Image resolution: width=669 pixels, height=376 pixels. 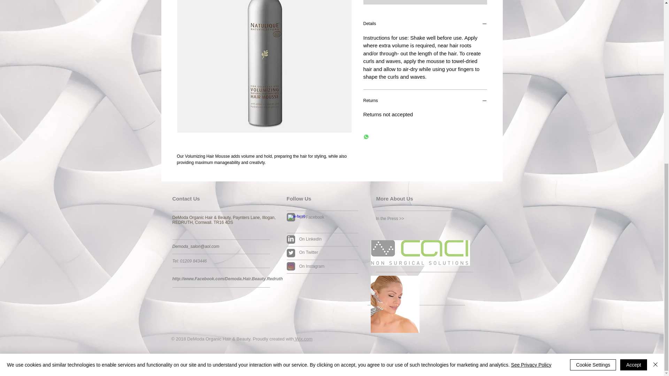 What do you see at coordinates (425, 2) in the screenshot?
I see `Add to Cart` at bounding box center [425, 2].